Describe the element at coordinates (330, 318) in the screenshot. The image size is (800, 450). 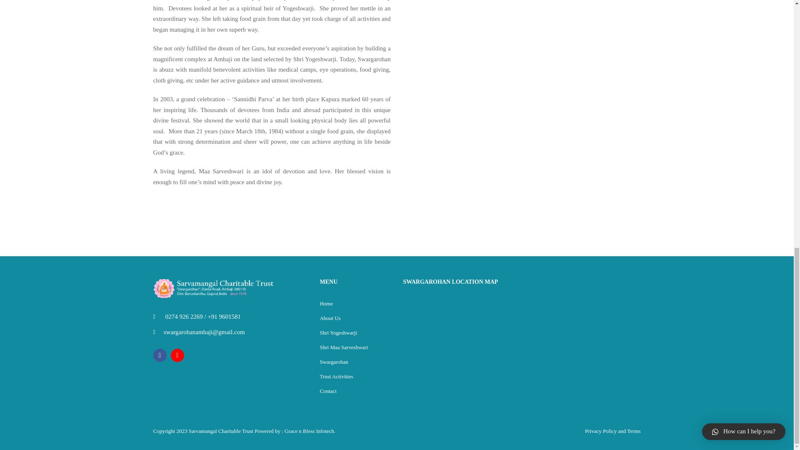
I see `About Us` at that location.